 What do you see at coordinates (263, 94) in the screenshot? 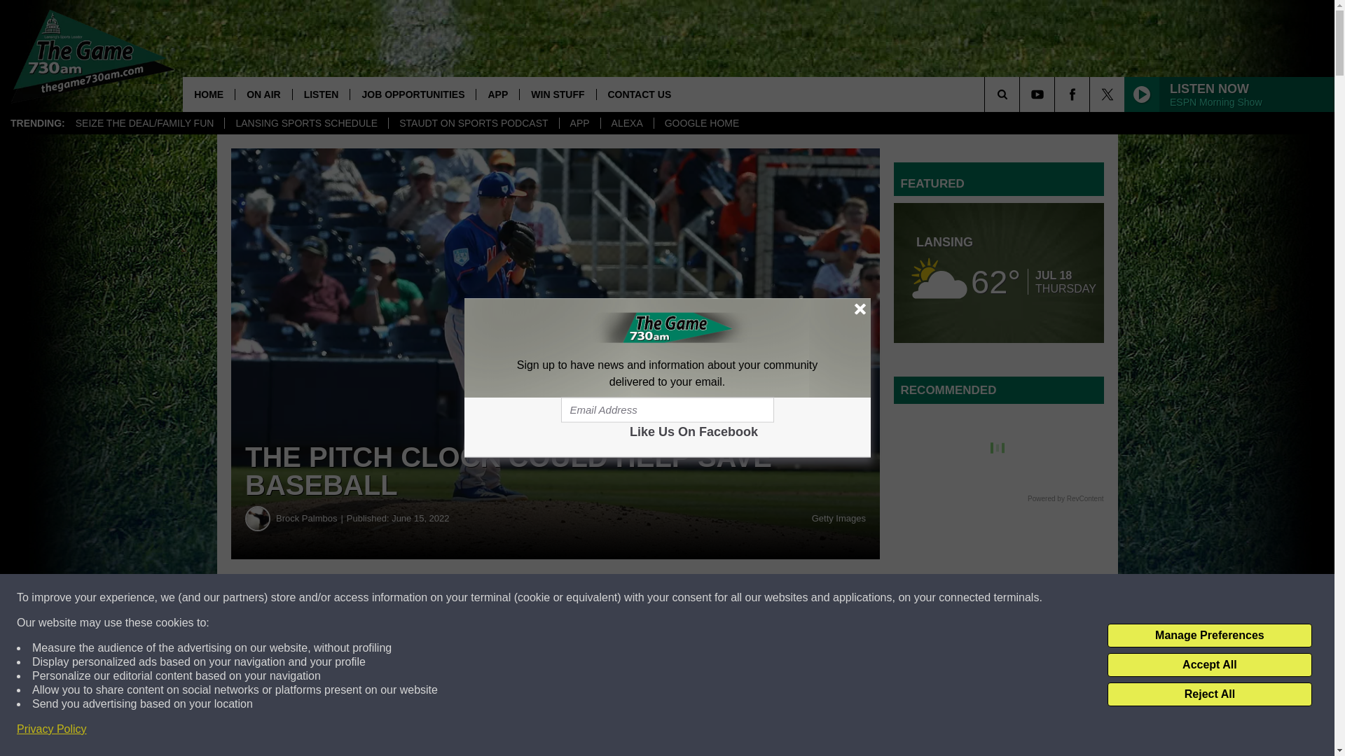
I see `ON AIR` at bounding box center [263, 94].